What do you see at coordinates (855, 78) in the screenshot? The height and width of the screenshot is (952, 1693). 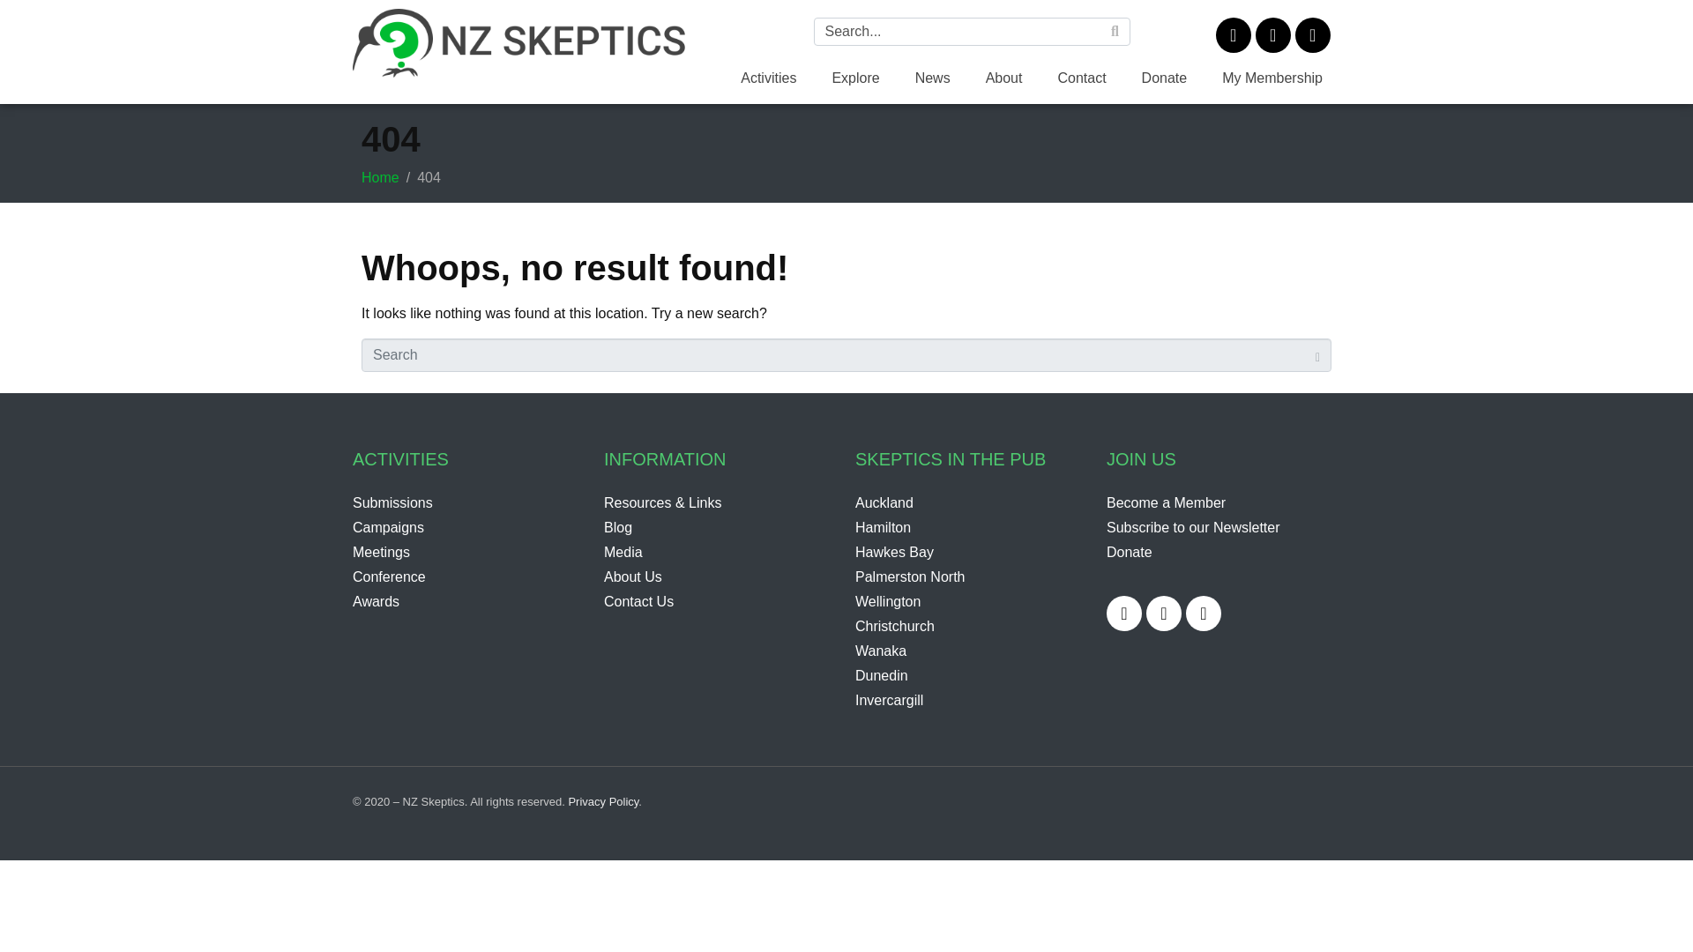 I see `Explore` at bounding box center [855, 78].